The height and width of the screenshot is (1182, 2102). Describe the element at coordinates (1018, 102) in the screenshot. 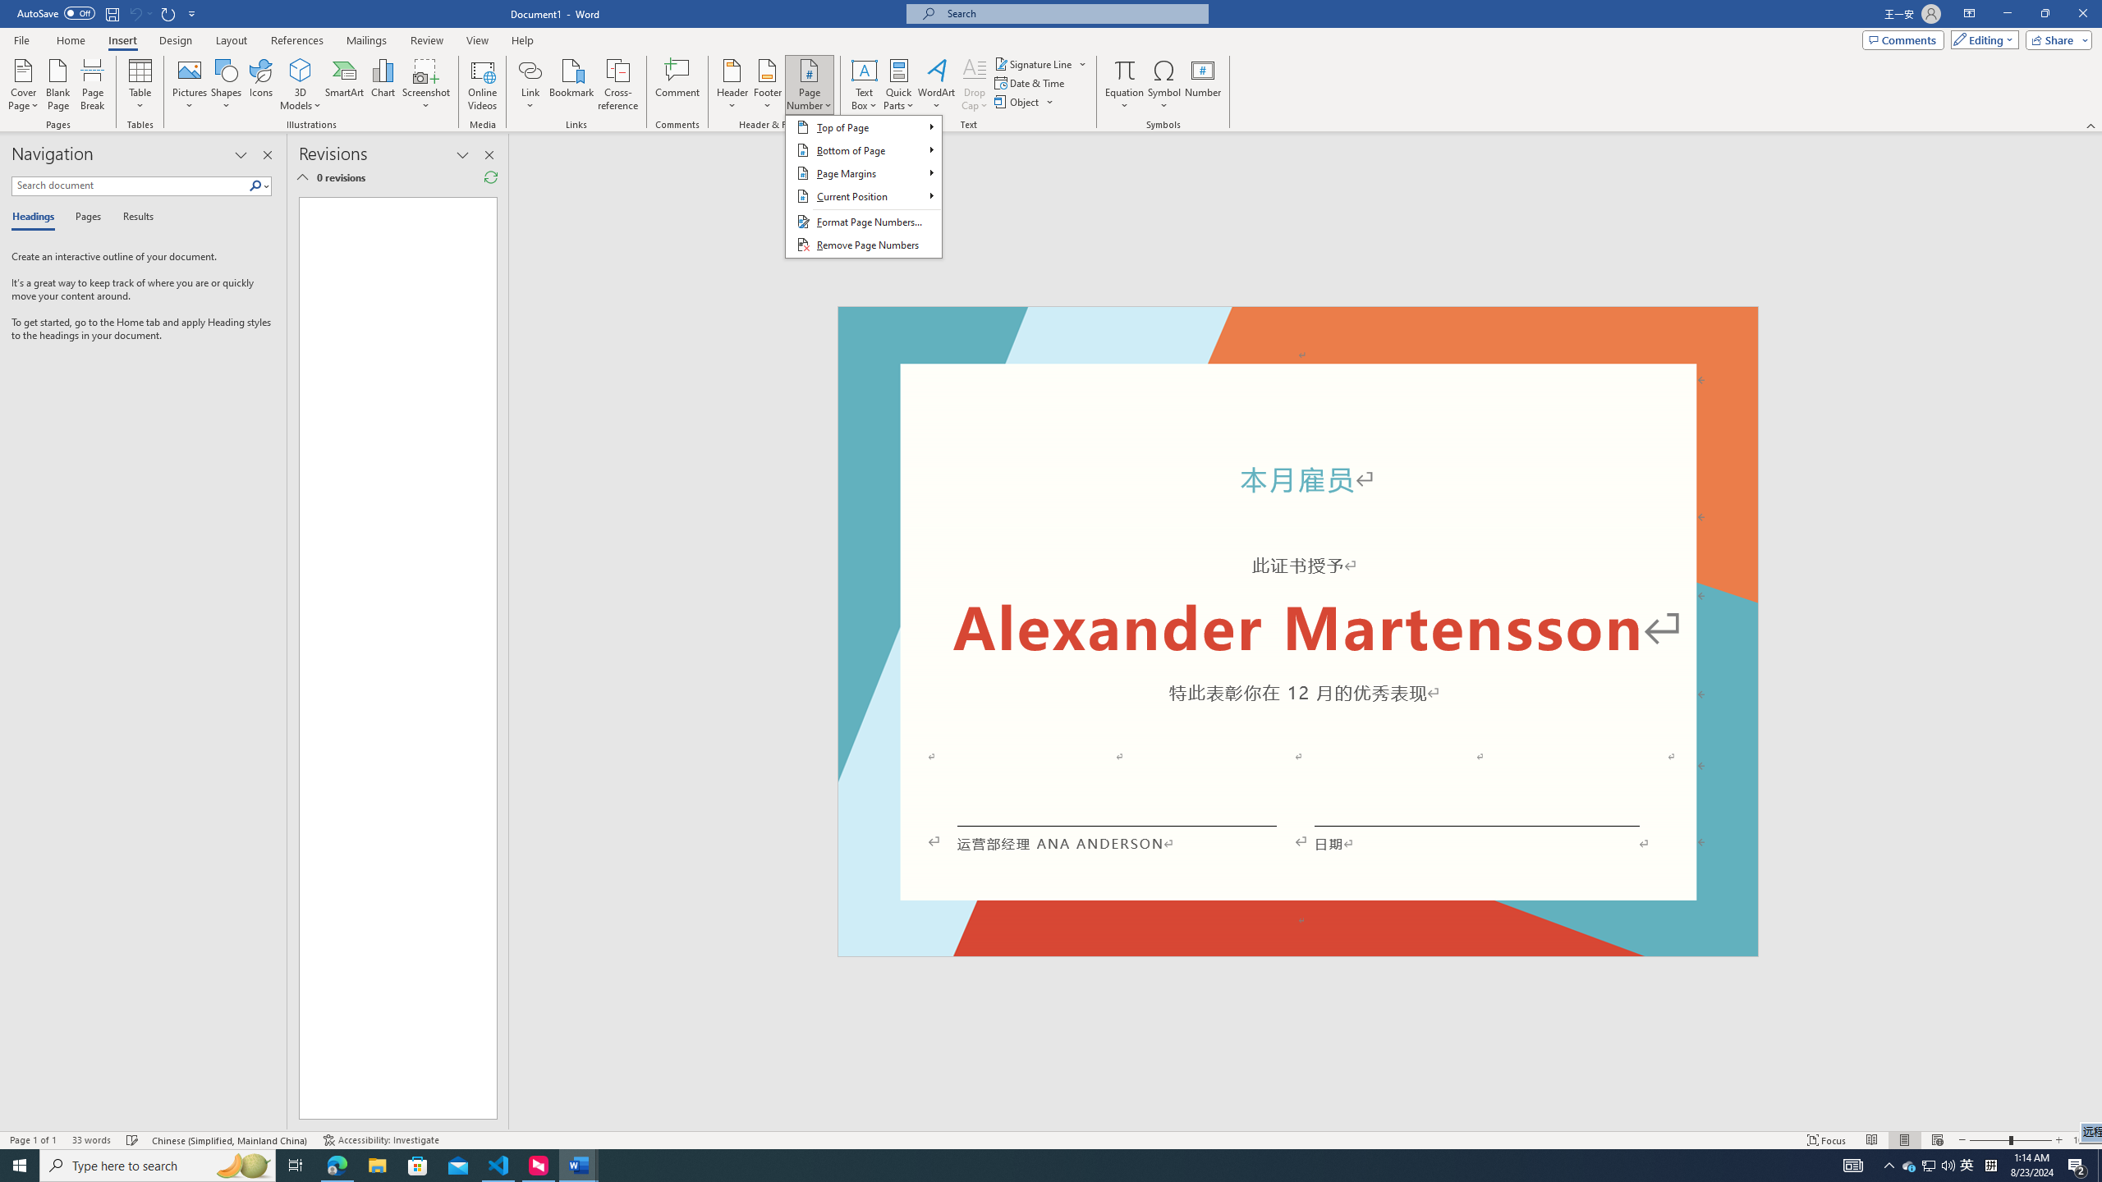

I see `AutomationID: 4105` at that location.